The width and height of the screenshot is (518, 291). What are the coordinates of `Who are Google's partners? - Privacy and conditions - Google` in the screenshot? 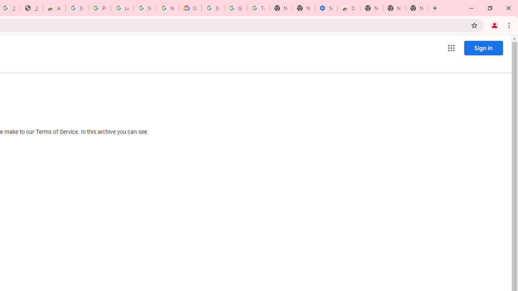 It's located at (168, 8).